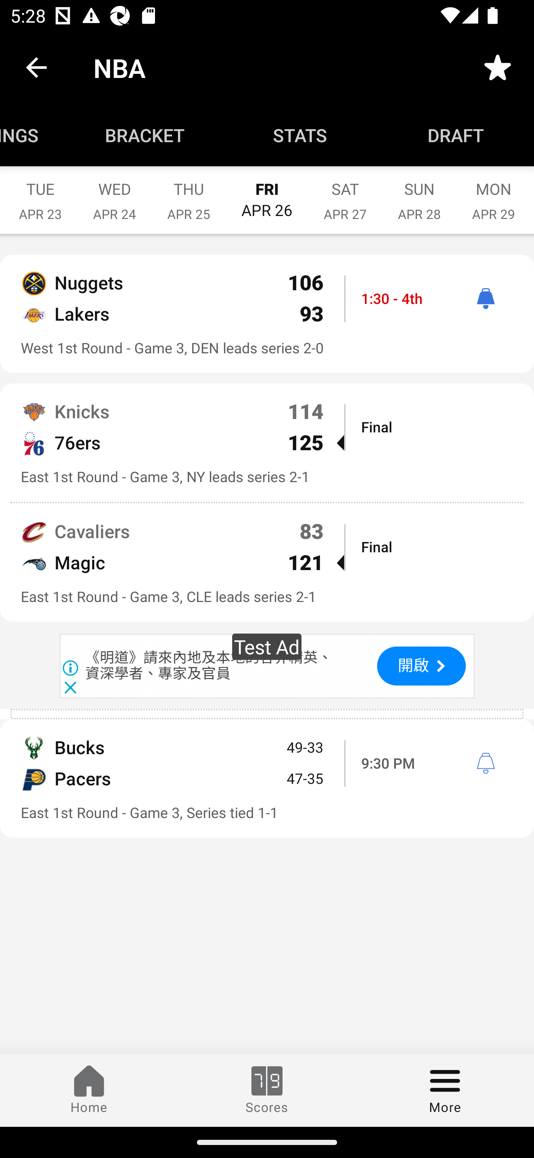 The image size is (534, 1158). I want to click on Bracket BRACKET, so click(145, 135).